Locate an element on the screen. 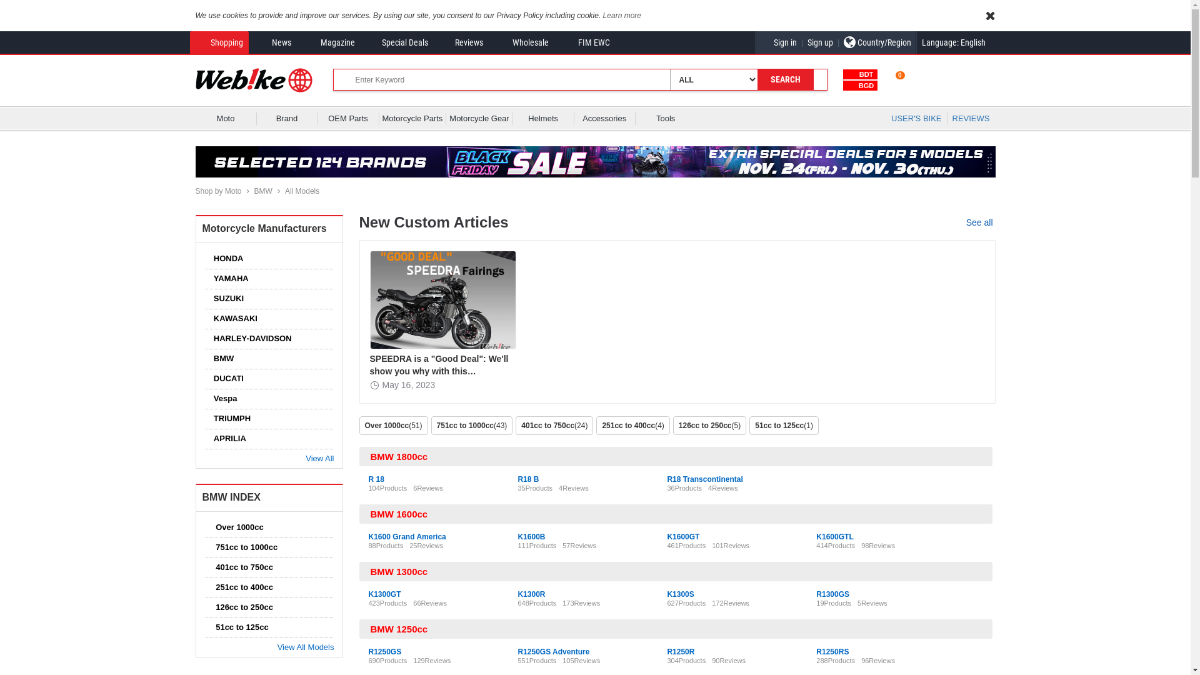  51cc to 125cc(1) is located at coordinates (786, 426).